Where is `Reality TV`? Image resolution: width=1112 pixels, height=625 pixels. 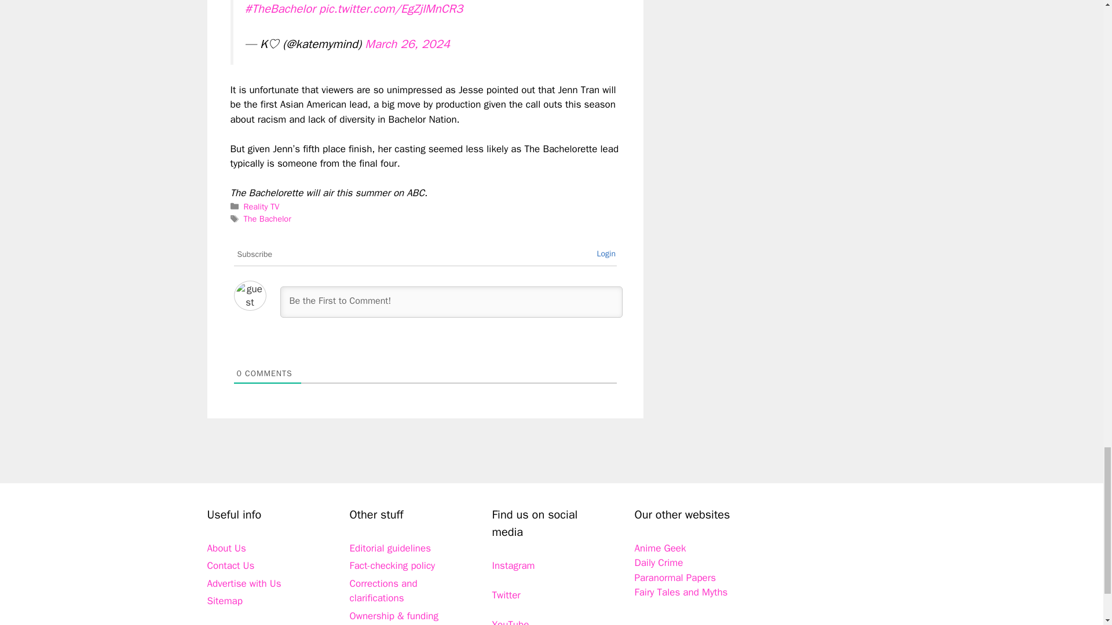 Reality TV is located at coordinates (262, 206).